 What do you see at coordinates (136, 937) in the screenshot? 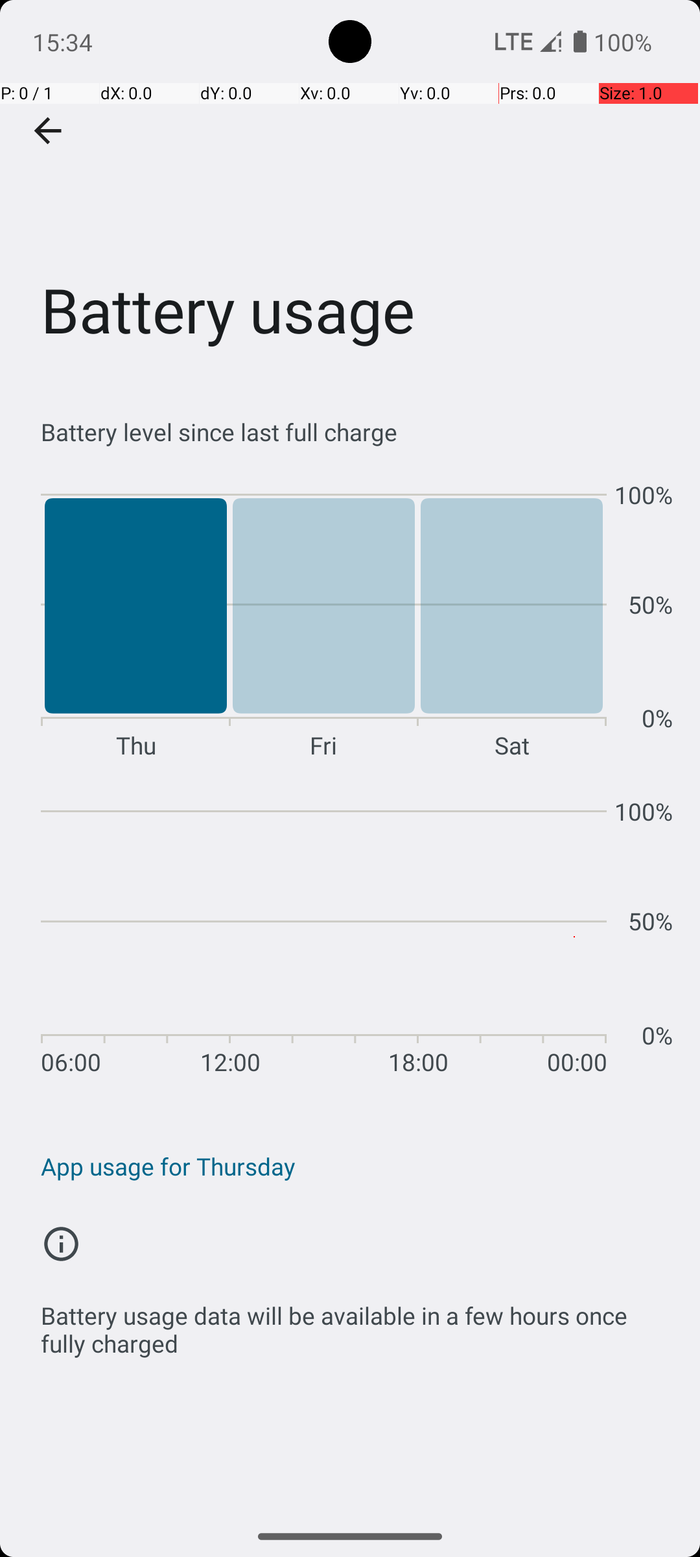
I see `08:00-10:00` at bounding box center [136, 937].